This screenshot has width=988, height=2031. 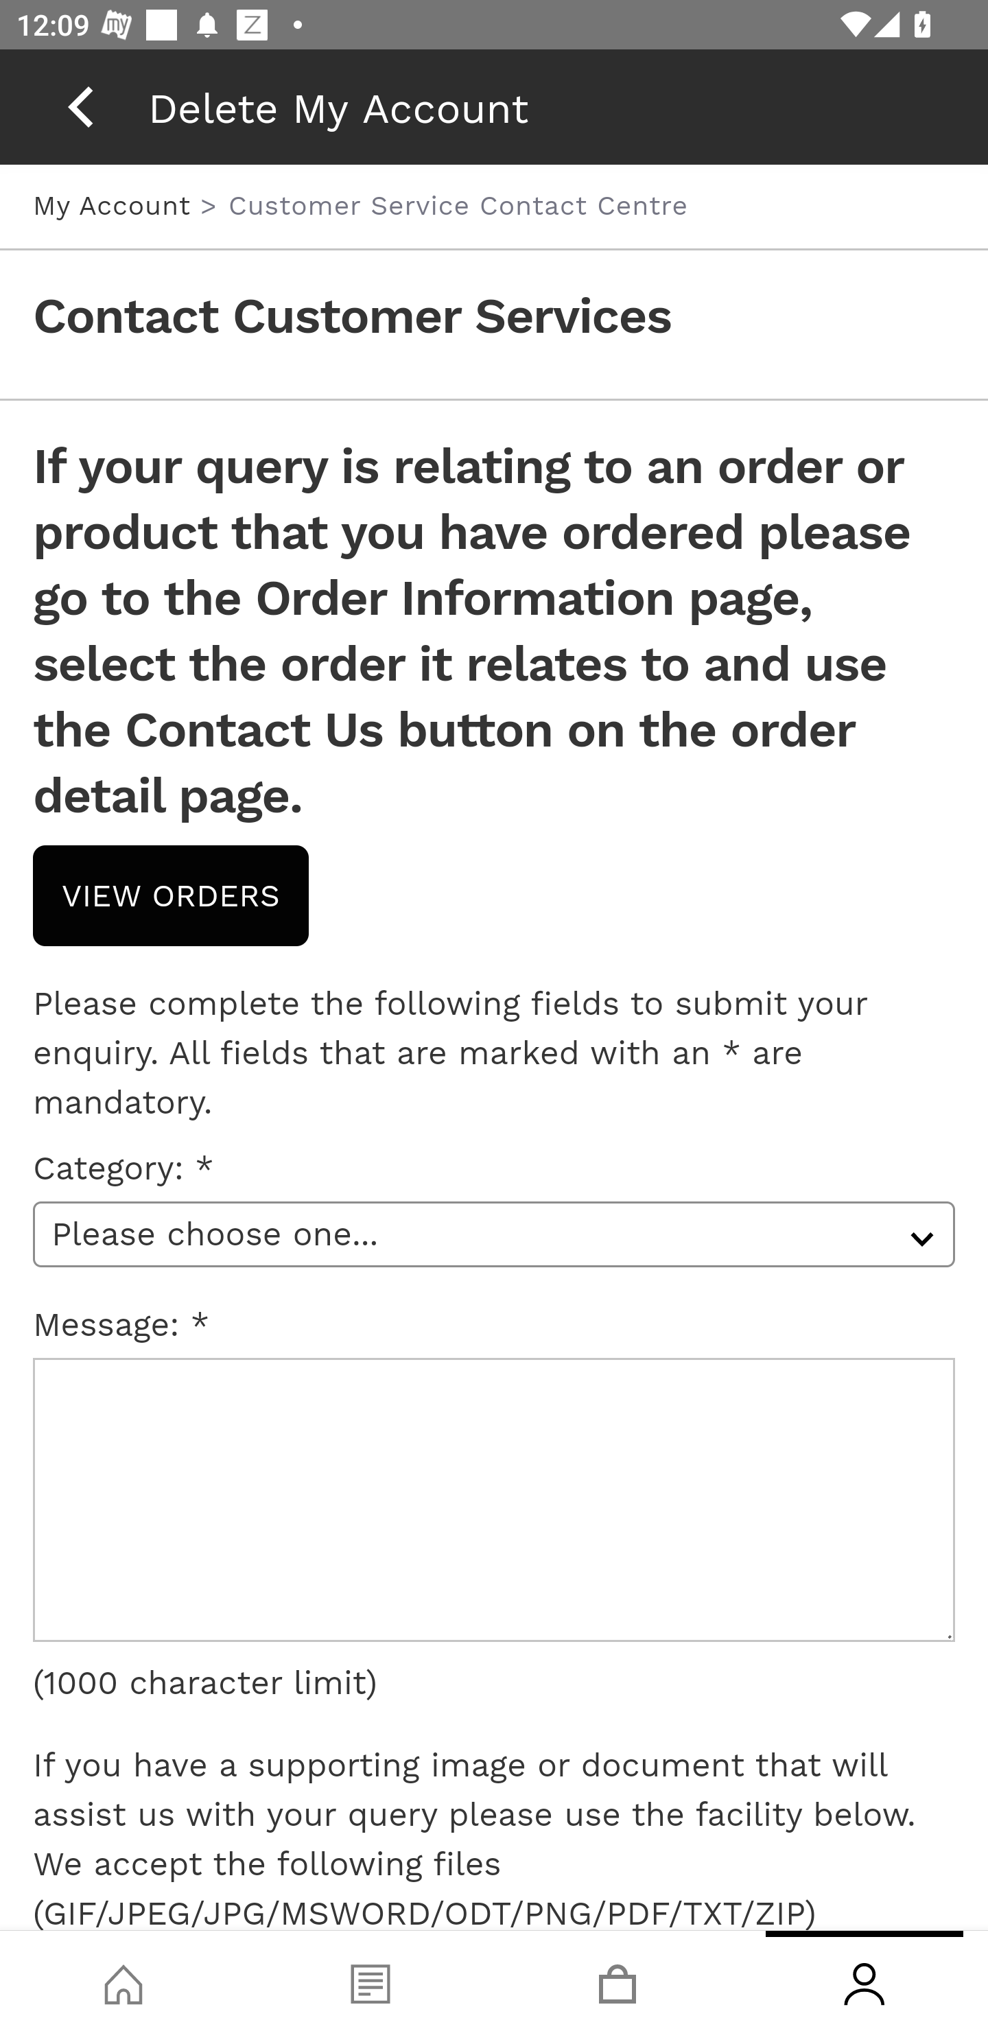 I want to click on Account, tab, 4 of 4, so click(x=864, y=1981).